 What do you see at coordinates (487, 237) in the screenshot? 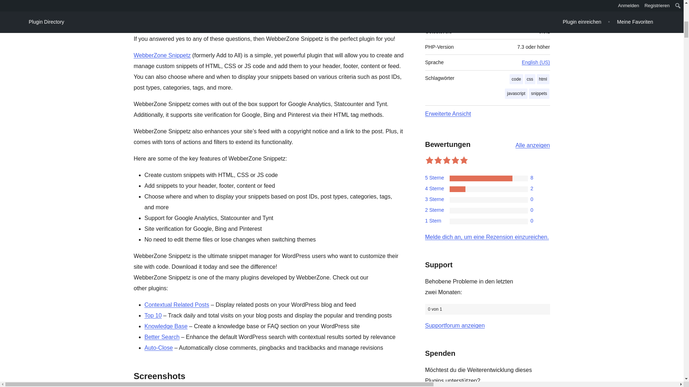
I see `Melde dich bei WordPress.org an` at bounding box center [487, 237].